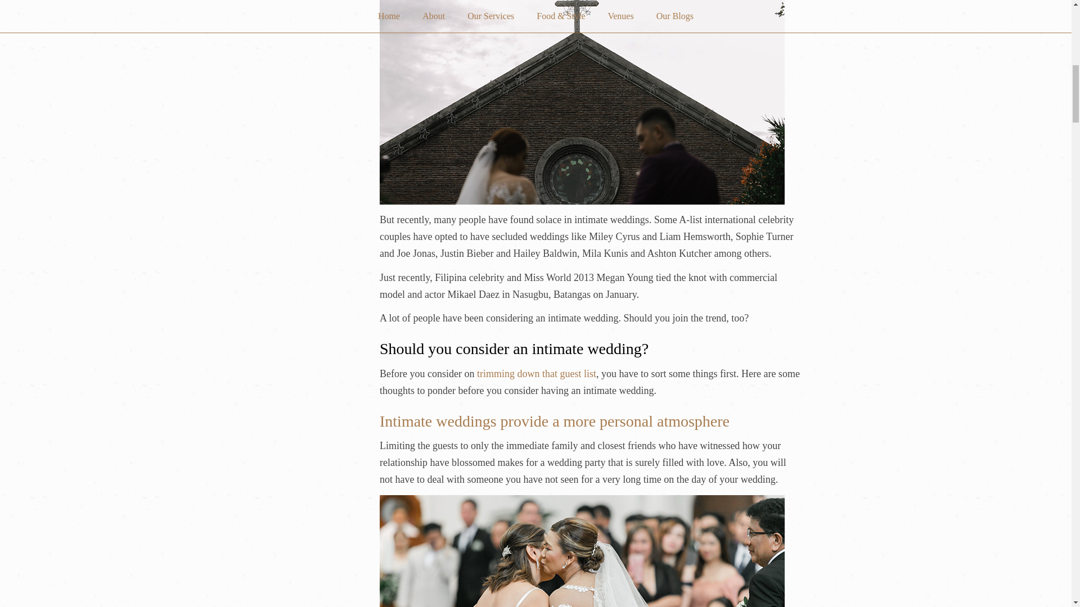 This screenshot has width=1080, height=607. What do you see at coordinates (537, 373) in the screenshot?
I see `trimming down that guest list` at bounding box center [537, 373].